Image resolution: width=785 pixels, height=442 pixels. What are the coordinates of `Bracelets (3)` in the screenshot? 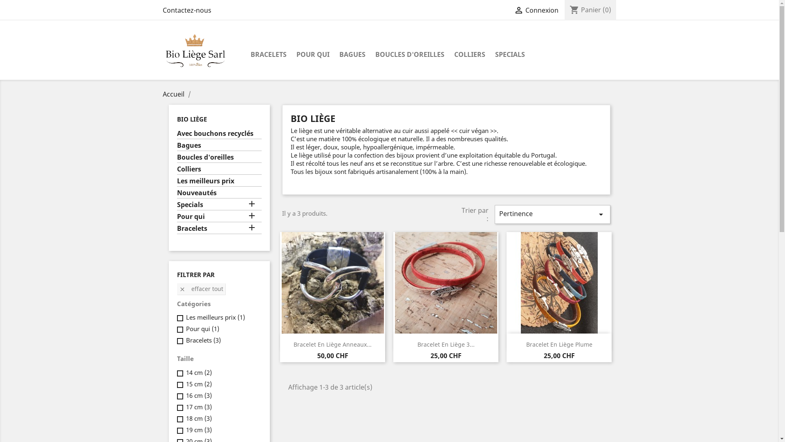 It's located at (203, 340).